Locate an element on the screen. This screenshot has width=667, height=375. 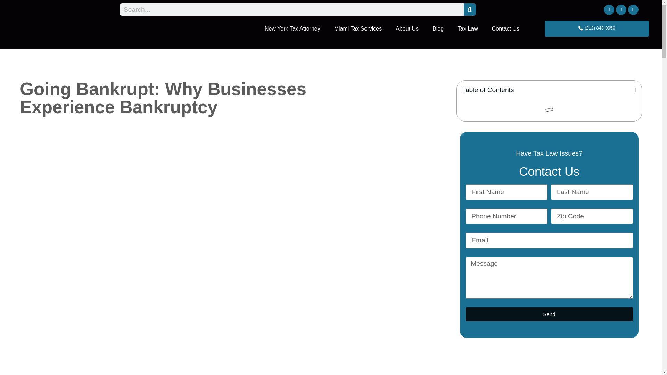
About Us is located at coordinates (407, 28).